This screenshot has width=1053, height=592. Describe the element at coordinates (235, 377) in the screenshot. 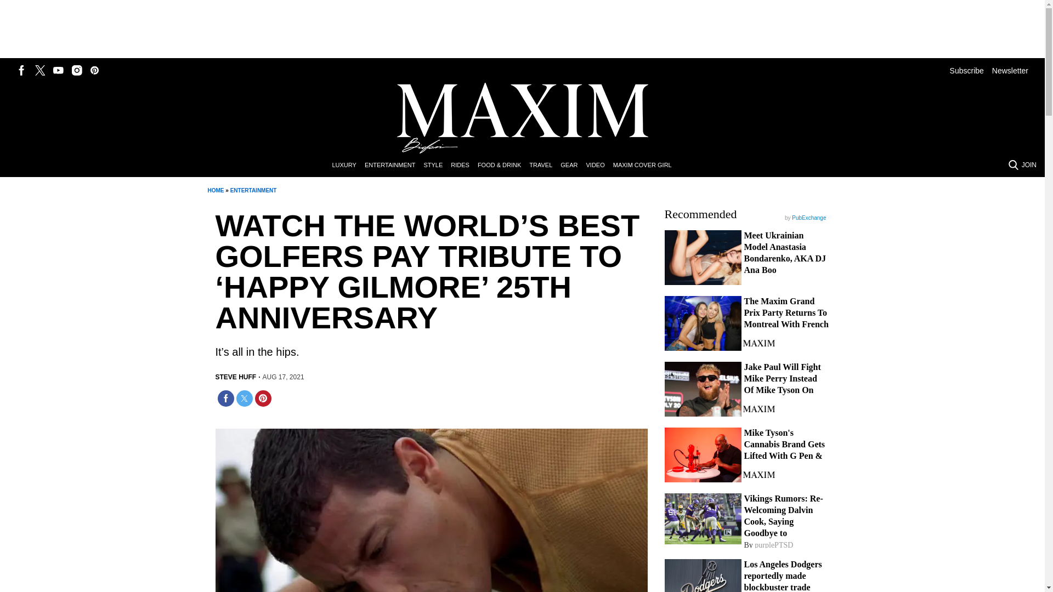

I see `STEVE HUFF` at that location.